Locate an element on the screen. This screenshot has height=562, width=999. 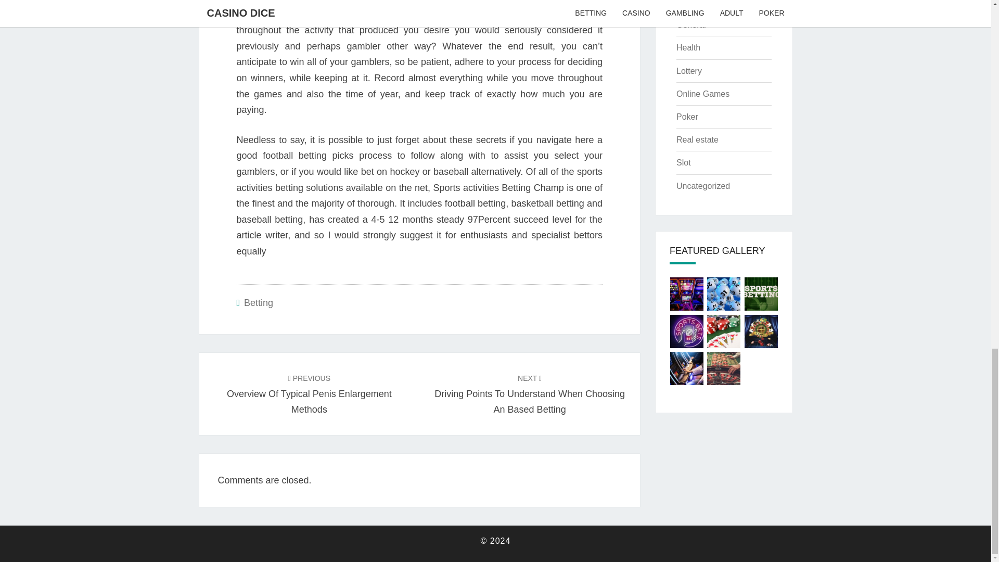
Lottery is located at coordinates (697, 139).